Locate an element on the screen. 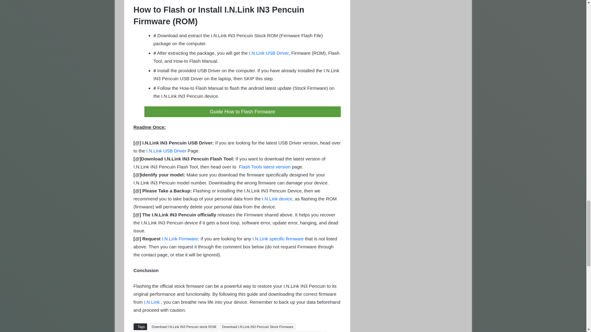  I.N.Link specific firmware is located at coordinates (278, 239).